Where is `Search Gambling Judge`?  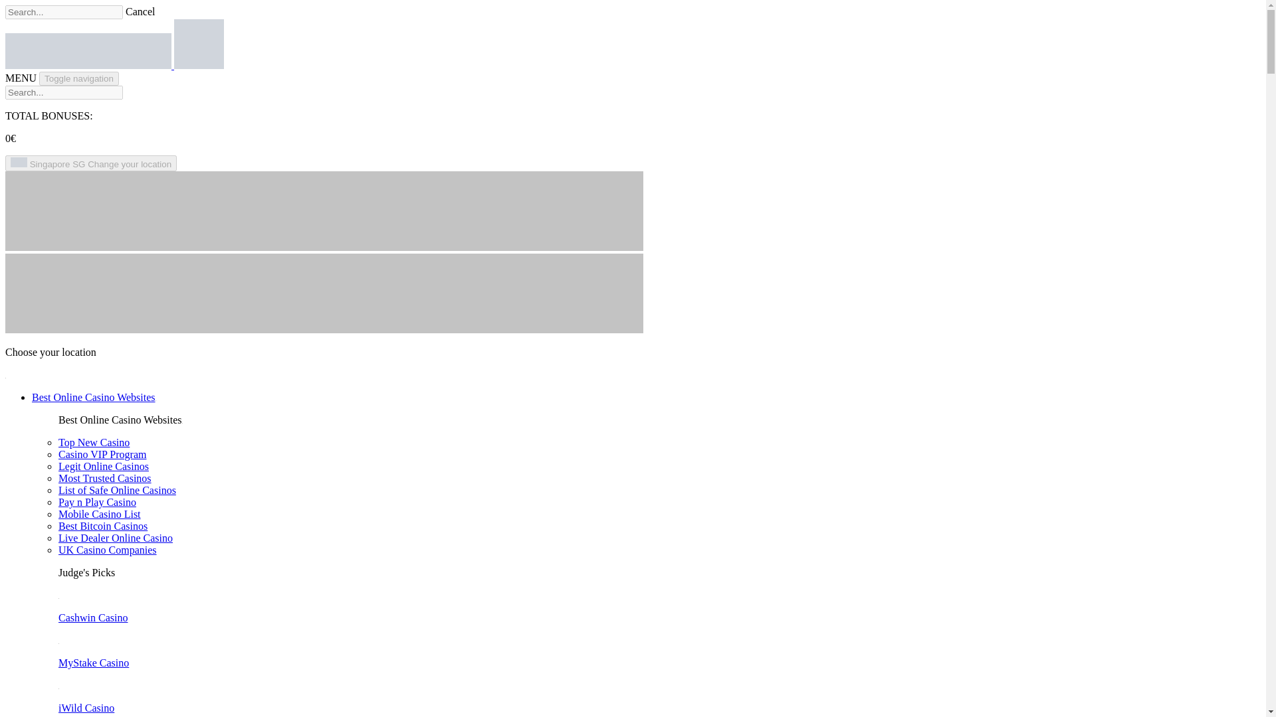 Search Gambling Judge is located at coordinates (64, 92).